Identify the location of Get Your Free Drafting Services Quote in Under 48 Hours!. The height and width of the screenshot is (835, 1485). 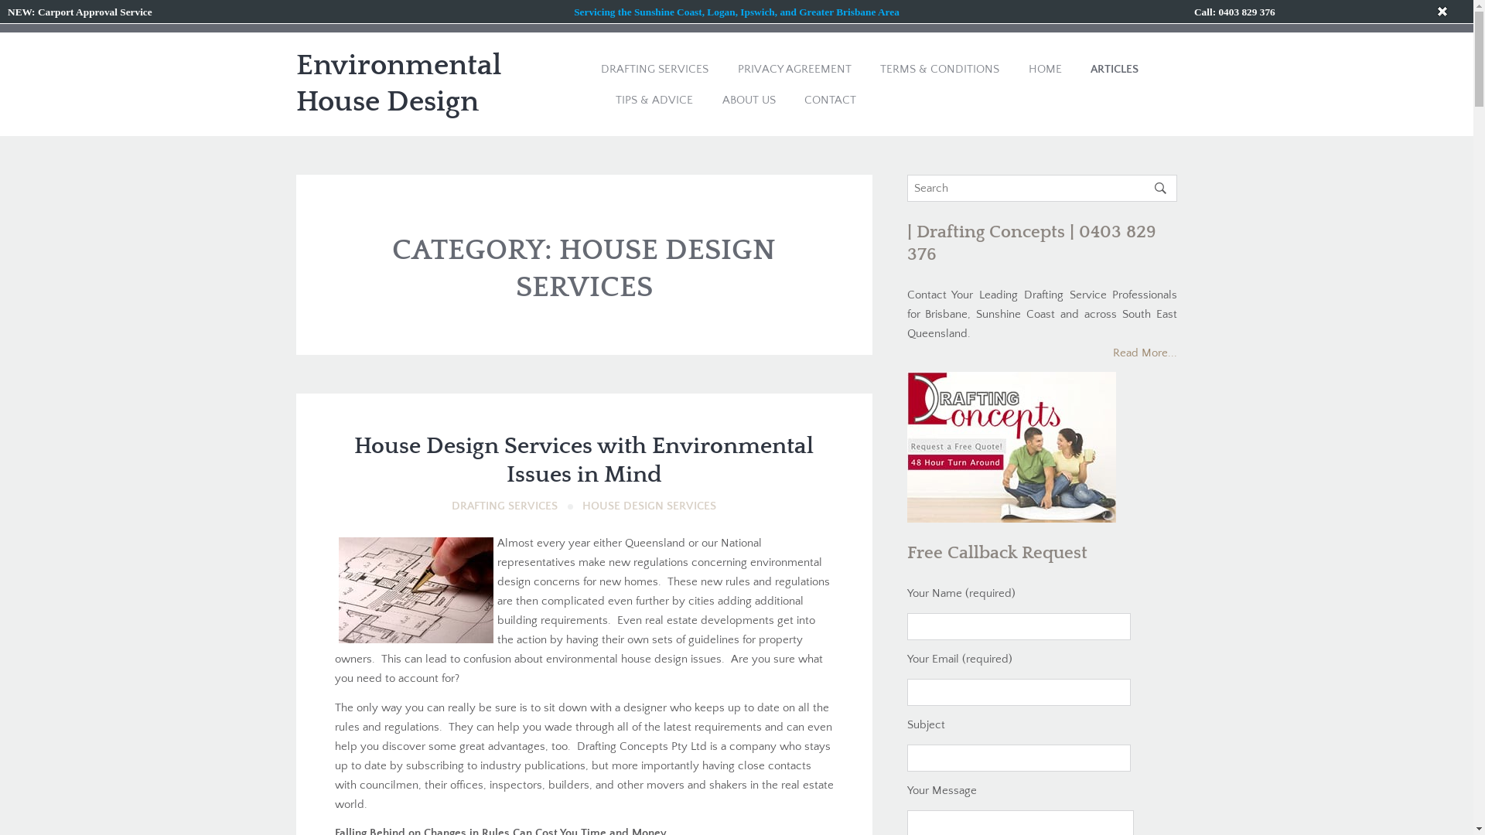
(736, 12).